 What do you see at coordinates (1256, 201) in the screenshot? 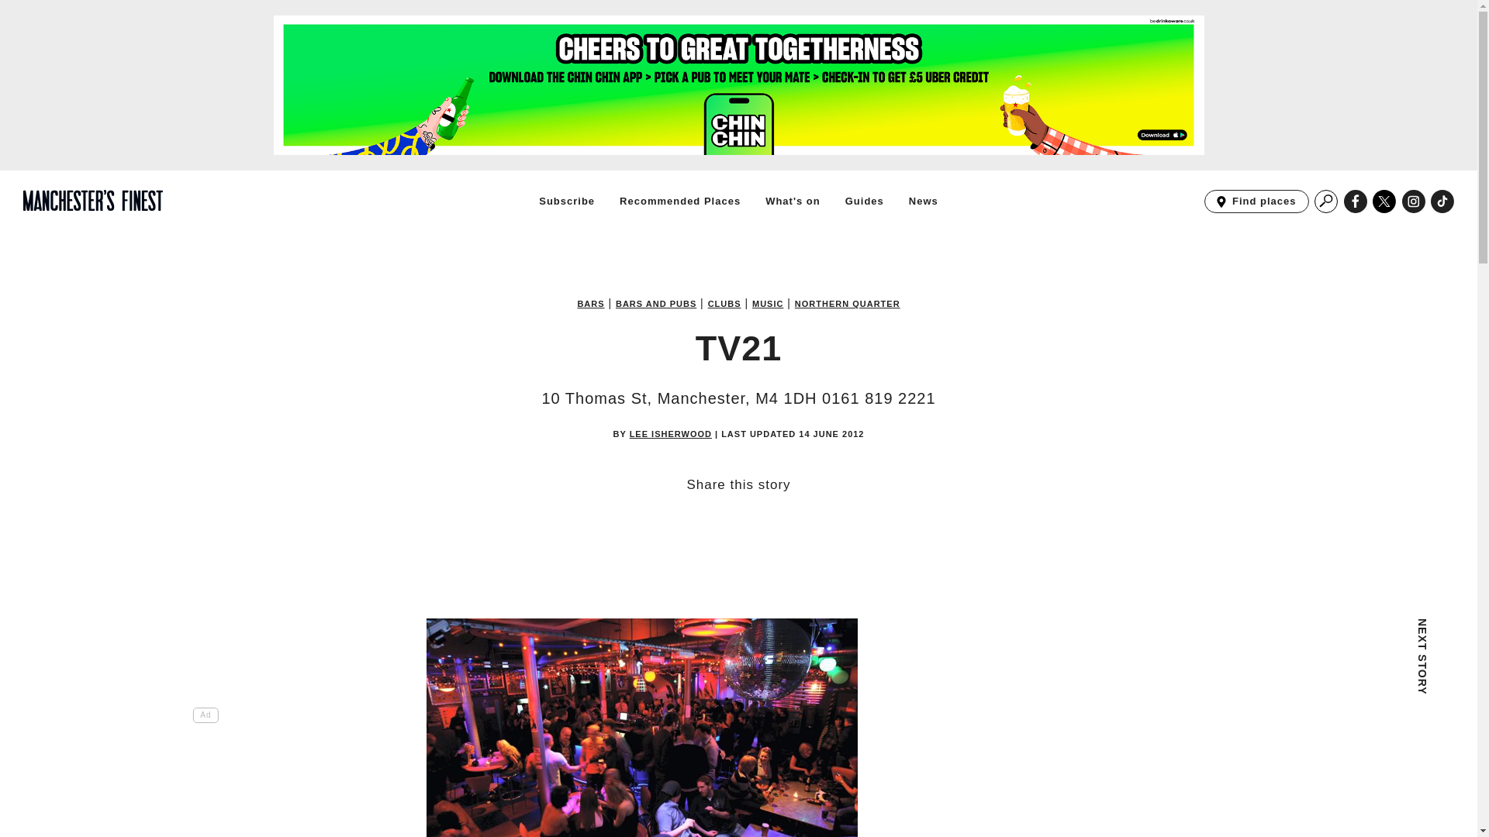
I see `BARS AND PUBS` at bounding box center [1256, 201].